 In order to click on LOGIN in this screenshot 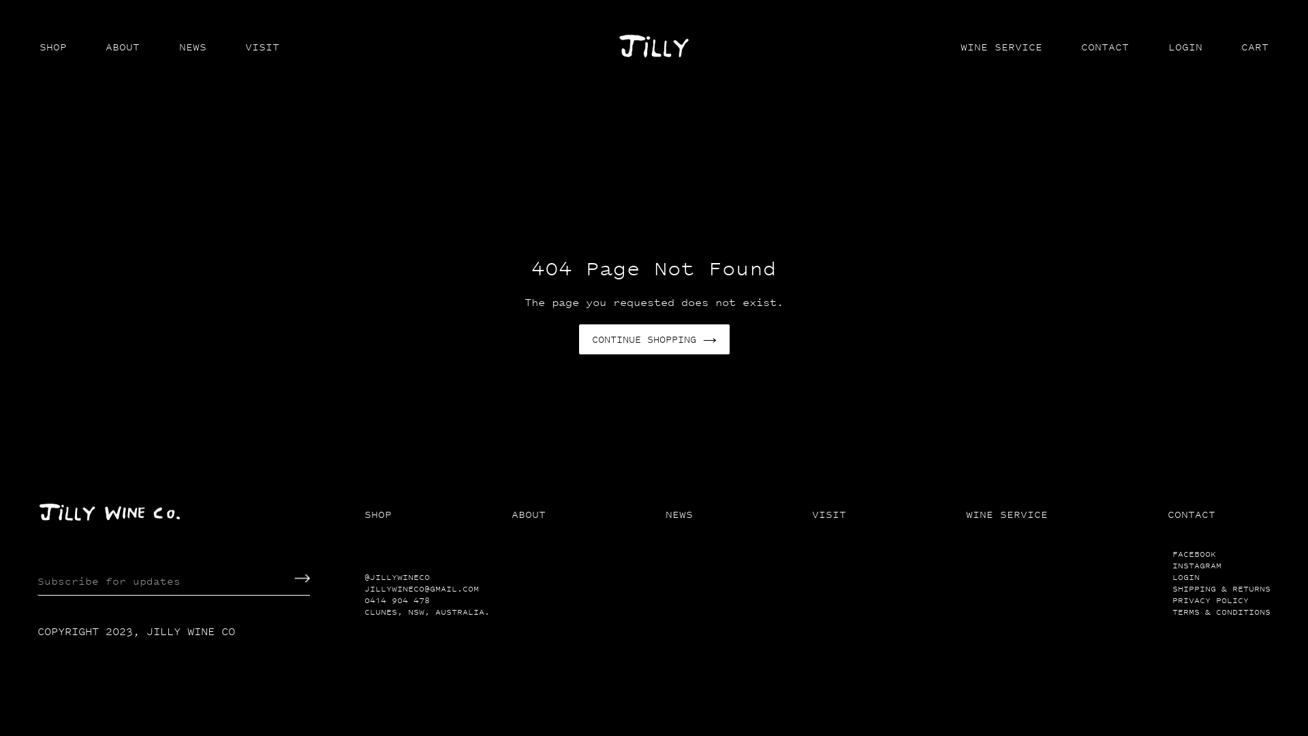, I will do `click(1185, 47)`.